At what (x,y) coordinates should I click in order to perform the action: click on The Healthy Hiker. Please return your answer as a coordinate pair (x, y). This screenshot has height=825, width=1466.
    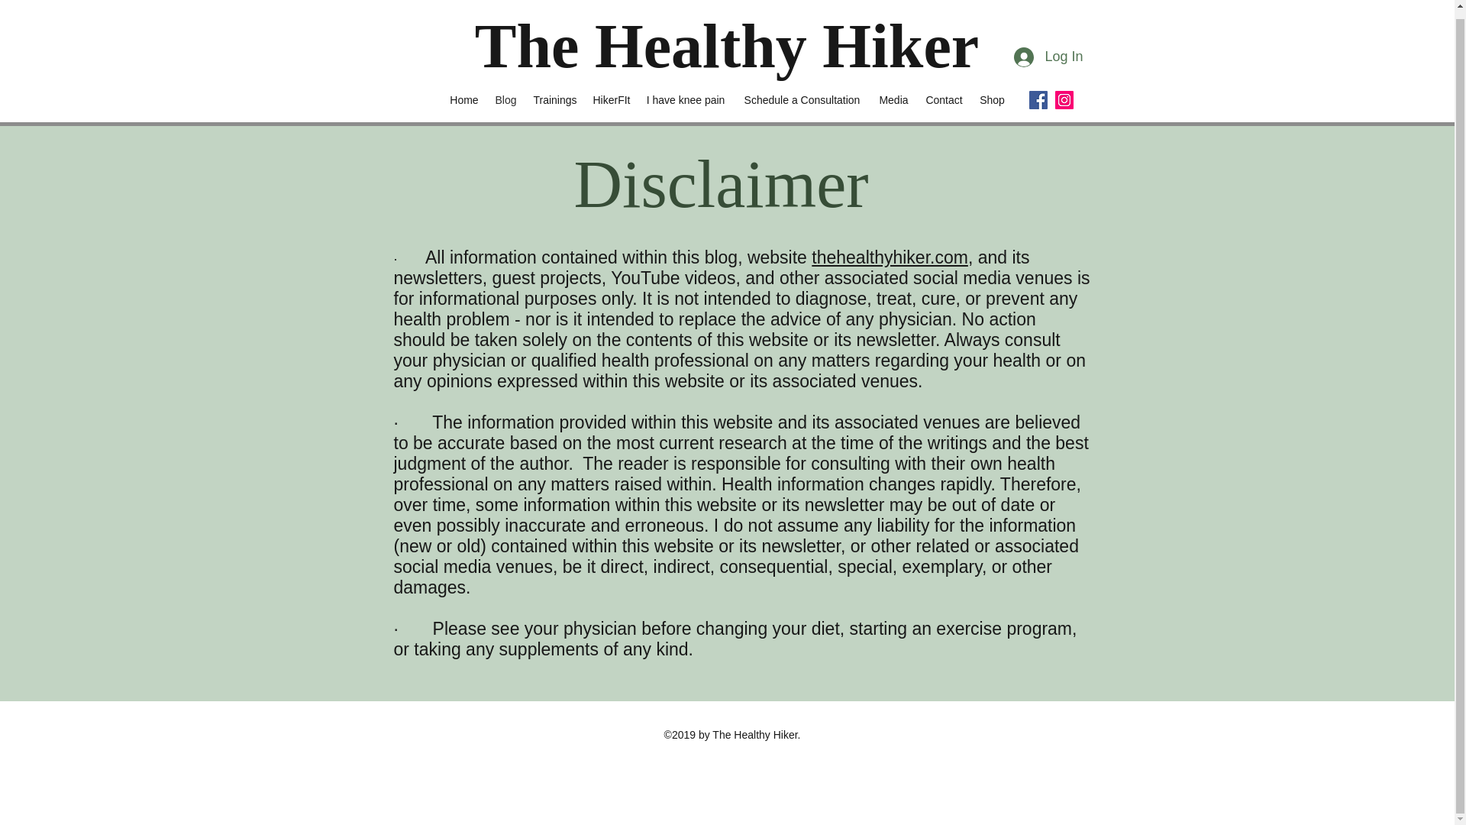
    Looking at the image, I should click on (727, 46).